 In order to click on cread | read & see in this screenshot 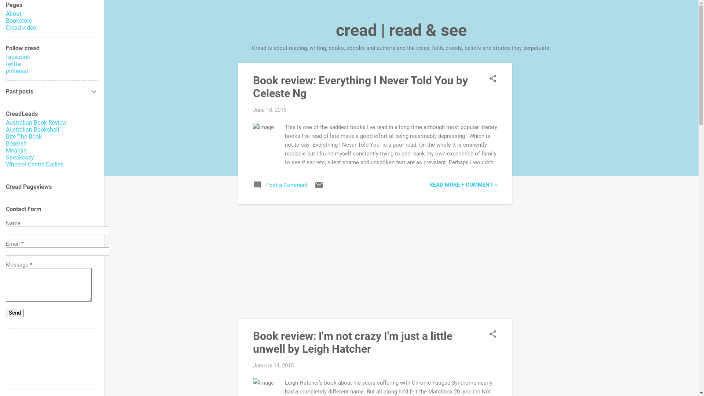, I will do `click(401, 30)`.